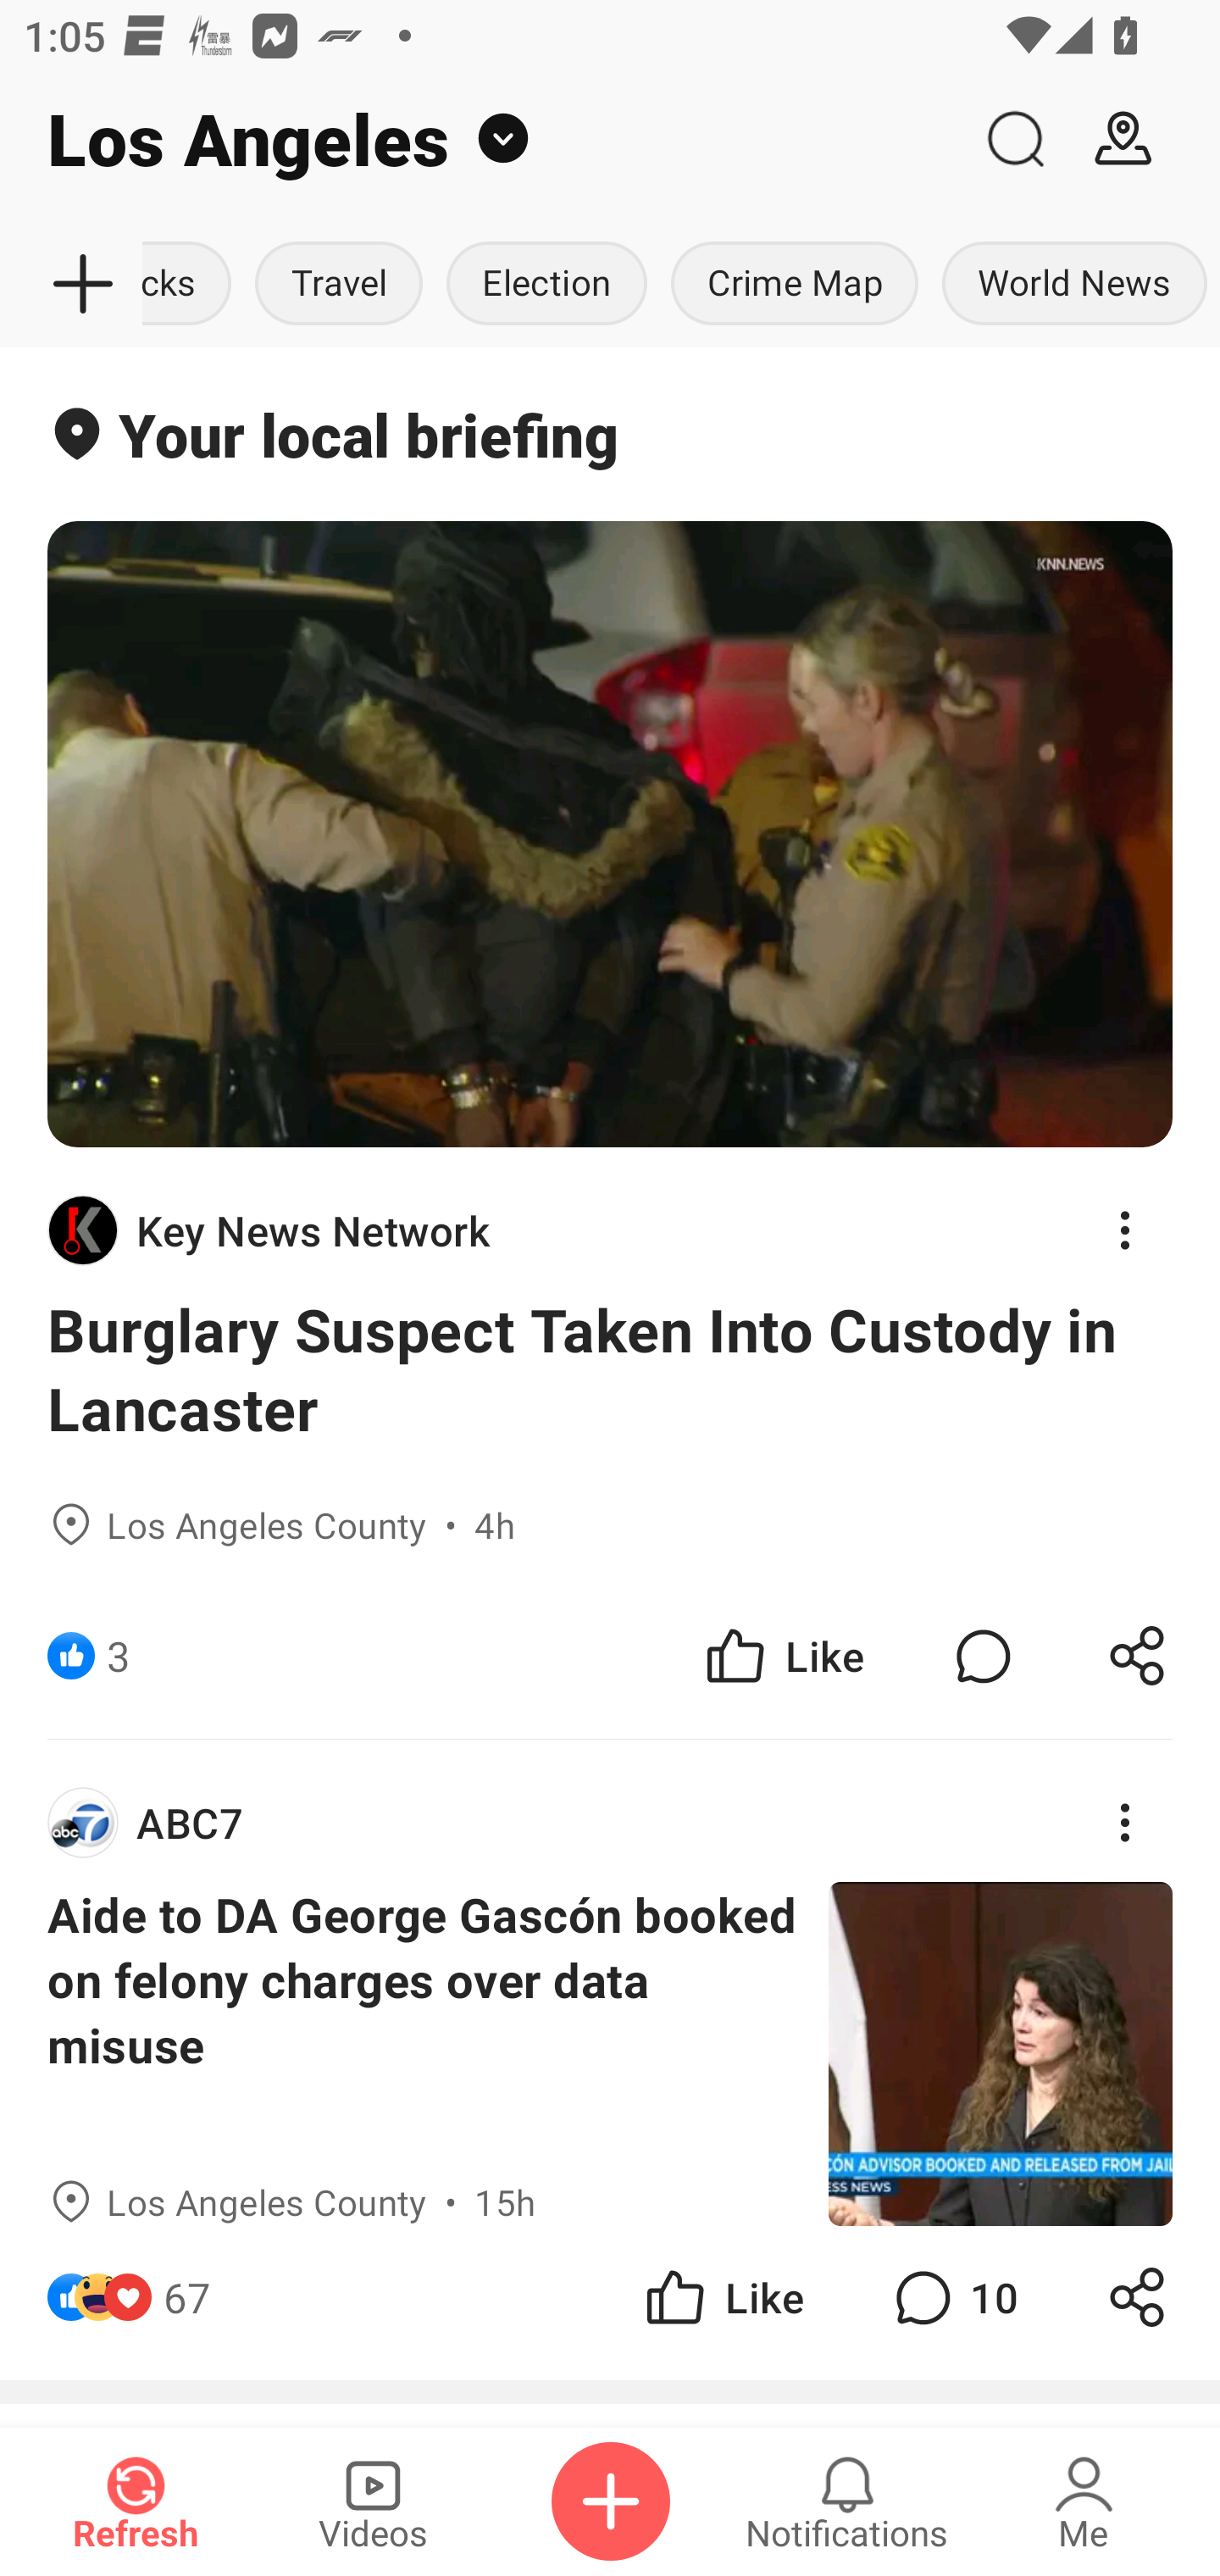 The image size is (1220, 2576). I want to click on Me, so click(1084, 2501).